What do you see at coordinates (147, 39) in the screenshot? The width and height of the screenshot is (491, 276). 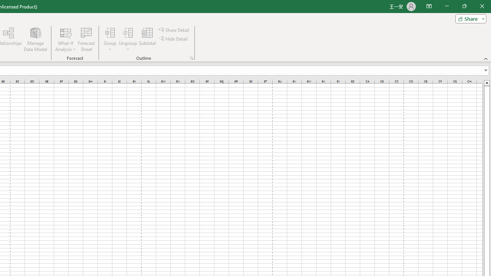 I see `Subtotal` at bounding box center [147, 39].